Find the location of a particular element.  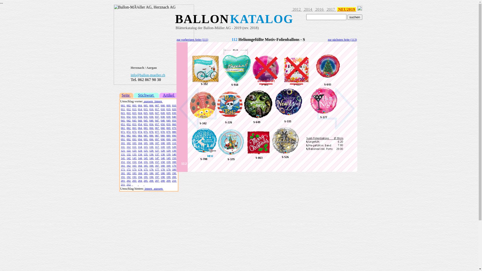

211  is located at coordinates (123, 185).